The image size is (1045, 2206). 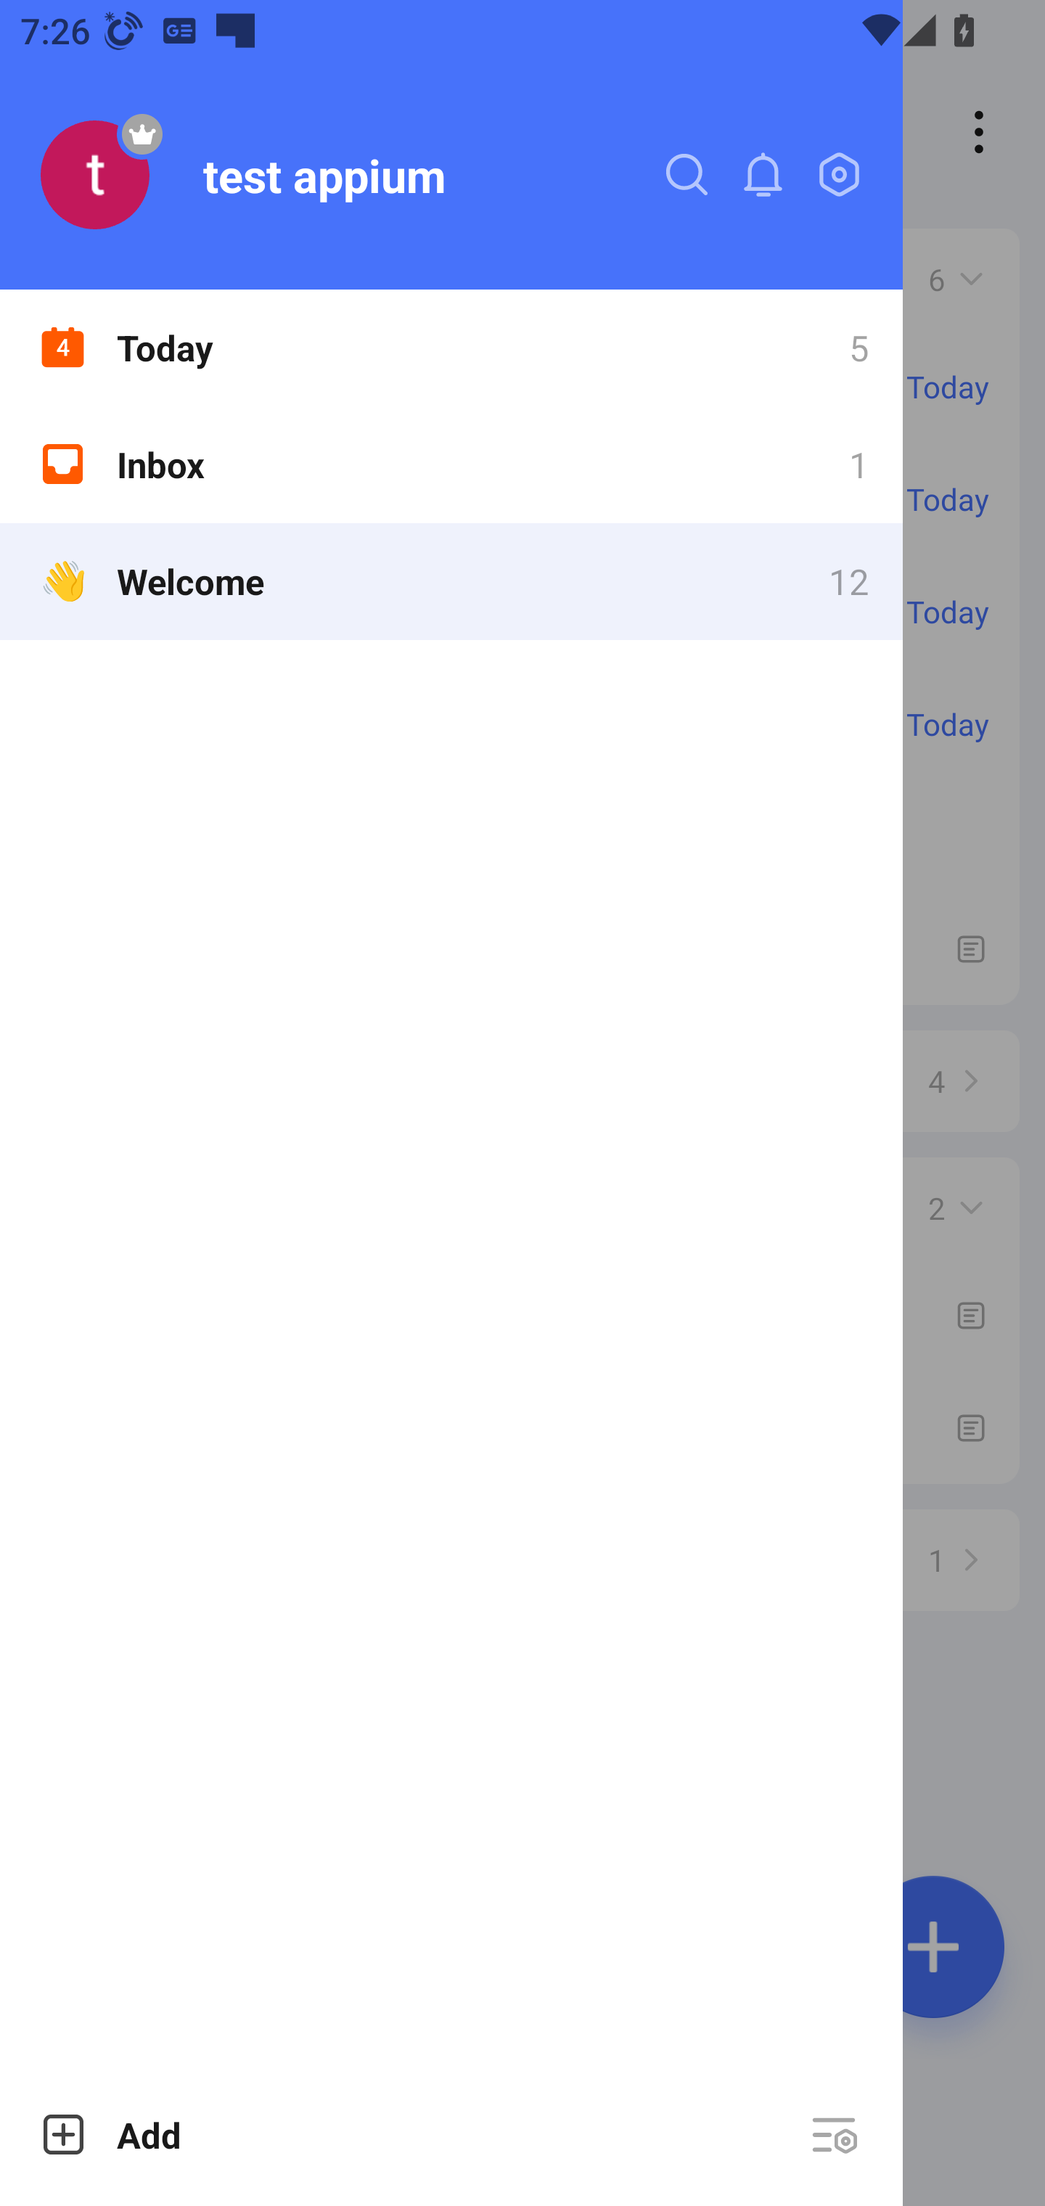 I want to click on test appium, so click(x=324, y=174).